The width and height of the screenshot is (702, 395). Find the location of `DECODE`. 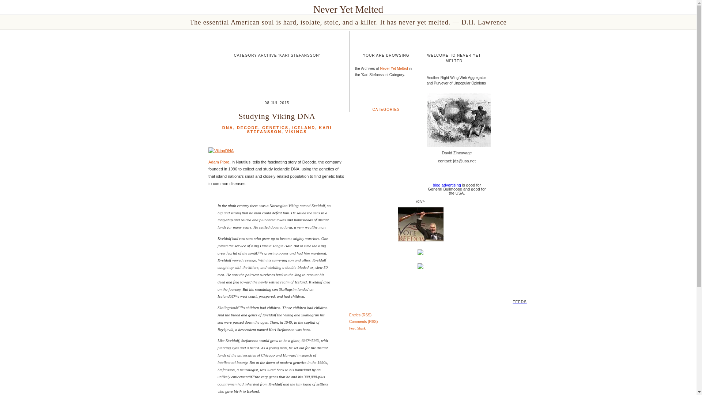

DECODE is located at coordinates (248, 128).